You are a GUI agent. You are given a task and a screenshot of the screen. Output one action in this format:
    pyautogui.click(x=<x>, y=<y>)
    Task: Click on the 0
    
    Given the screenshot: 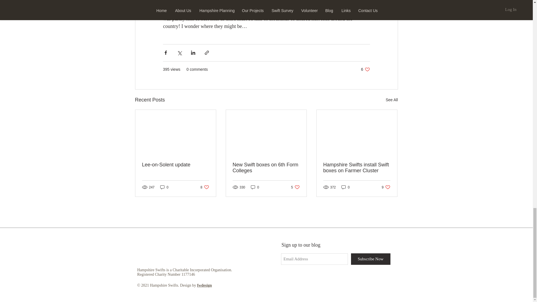 What is the action you would take?
    pyautogui.click(x=365, y=69)
    